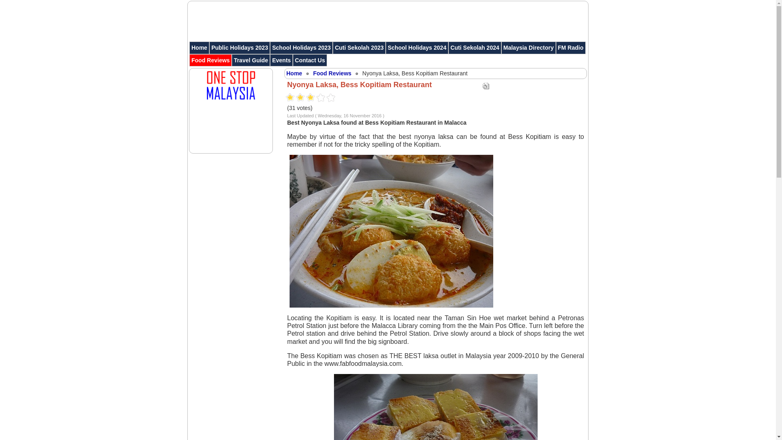  What do you see at coordinates (474, 47) in the screenshot?
I see `Cuti Sekolah 2024` at bounding box center [474, 47].